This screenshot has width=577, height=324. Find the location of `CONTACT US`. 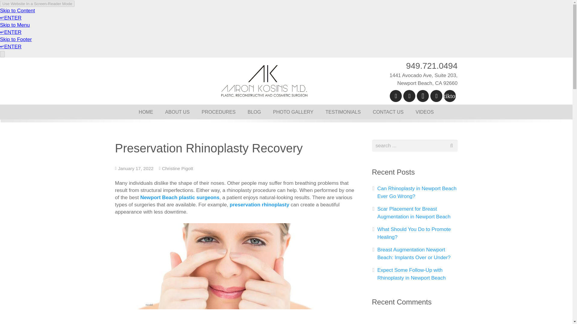

CONTACT US is located at coordinates (388, 112).